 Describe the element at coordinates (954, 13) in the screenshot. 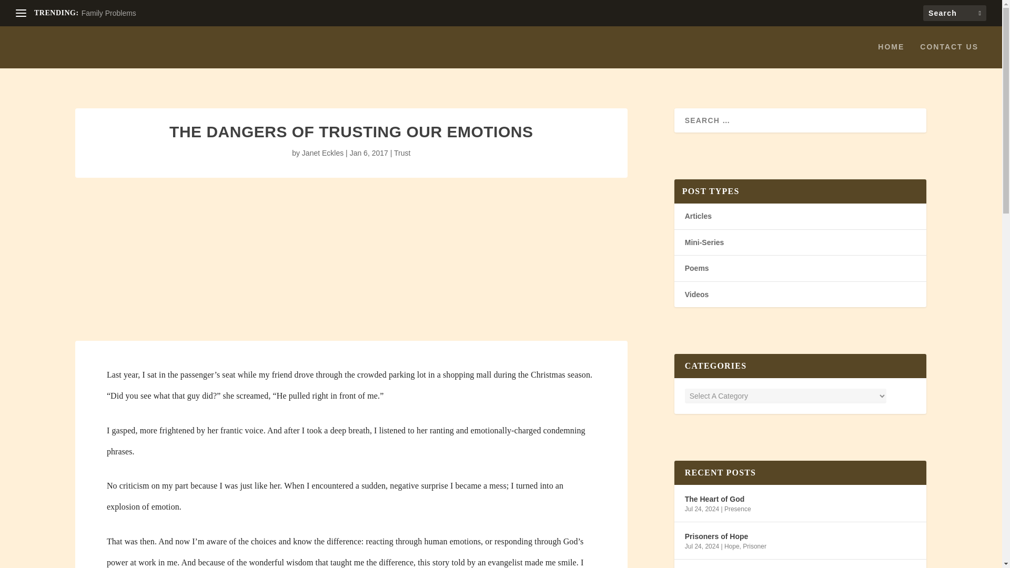

I see `Search for:` at that location.